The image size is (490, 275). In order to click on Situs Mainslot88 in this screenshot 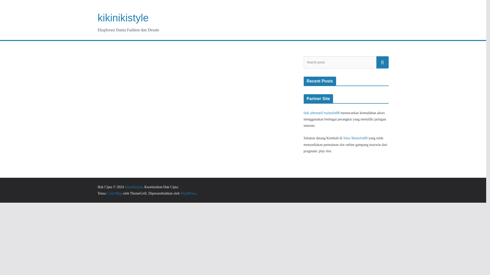, I will do `click(355, 138)`.